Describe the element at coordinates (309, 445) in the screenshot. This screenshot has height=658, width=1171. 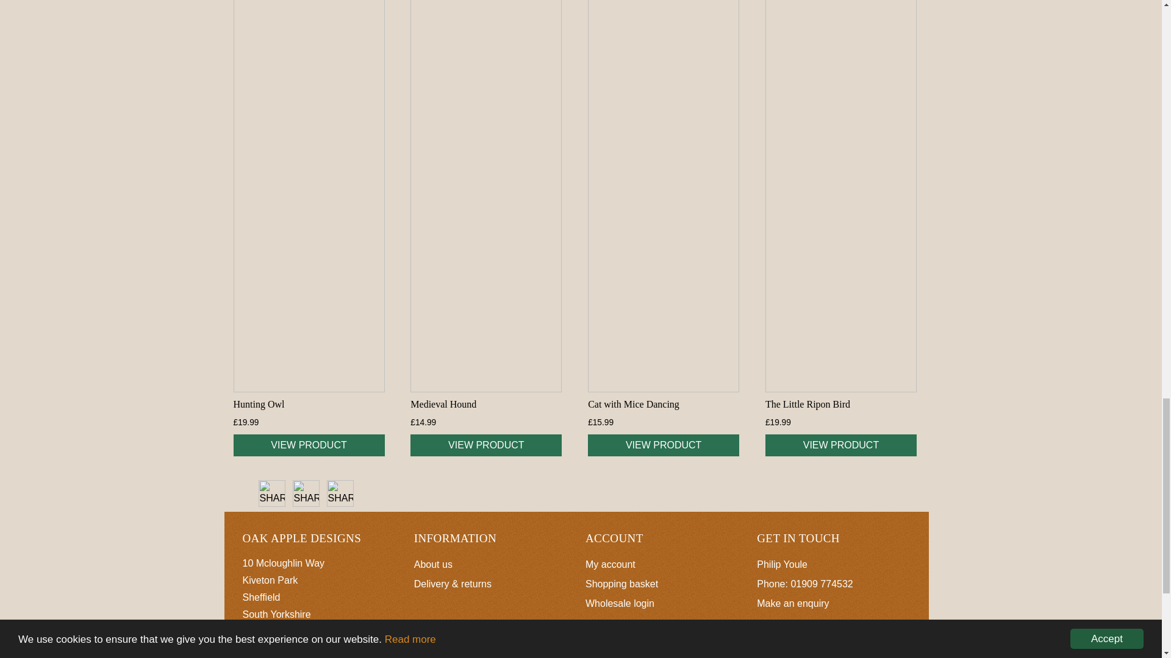
I see `VIEW PRODUCT` at that location.